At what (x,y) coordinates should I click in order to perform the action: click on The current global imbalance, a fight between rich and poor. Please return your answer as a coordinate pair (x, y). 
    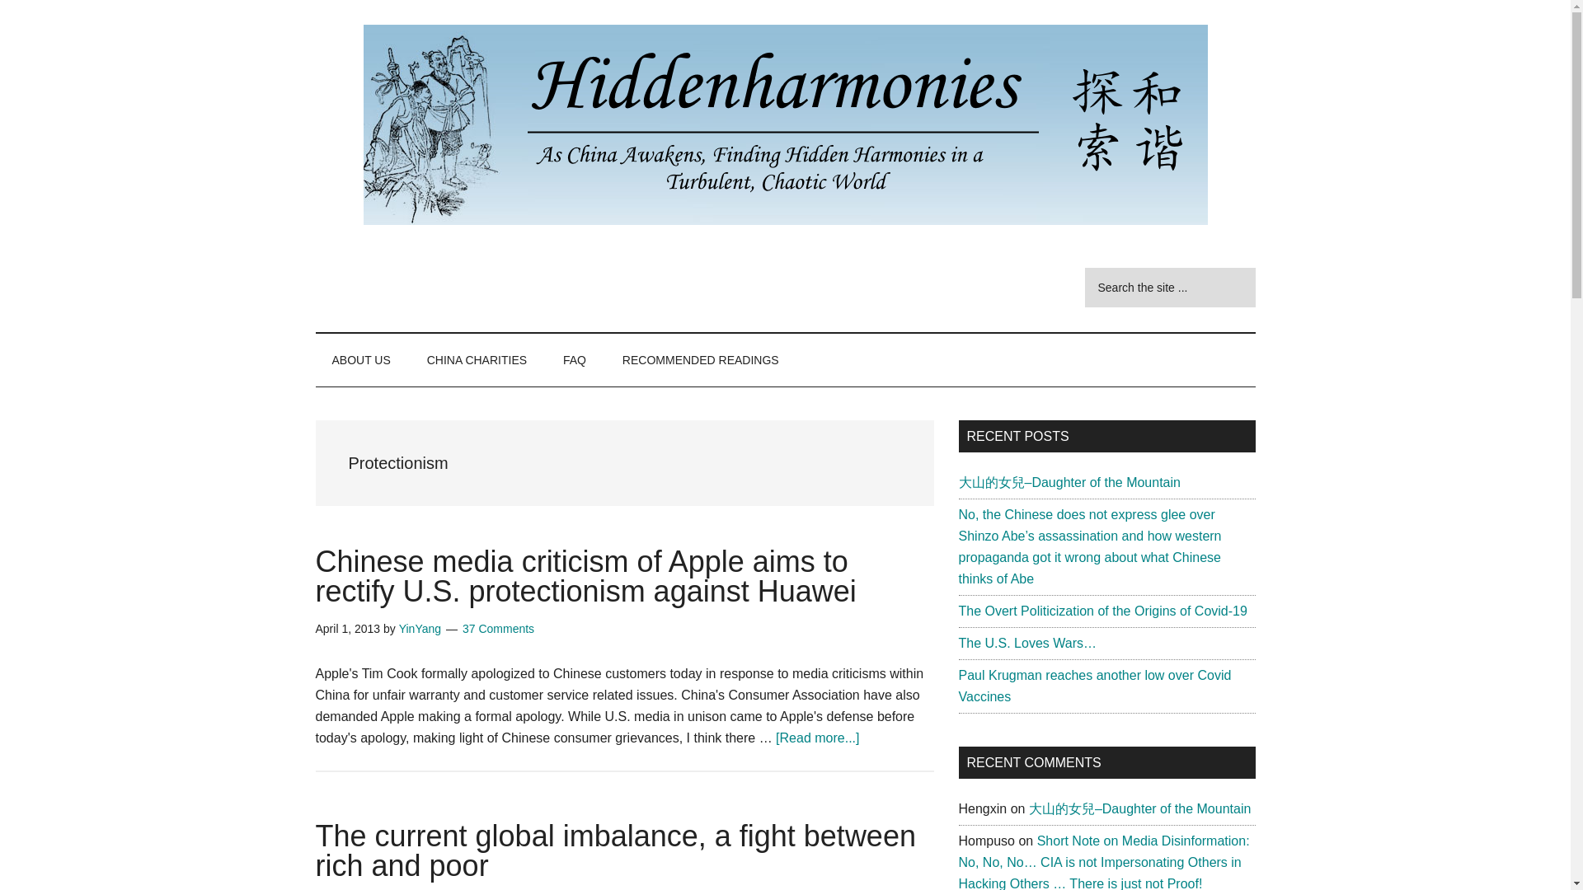
    Looking at the image, I should click on (615, 850).